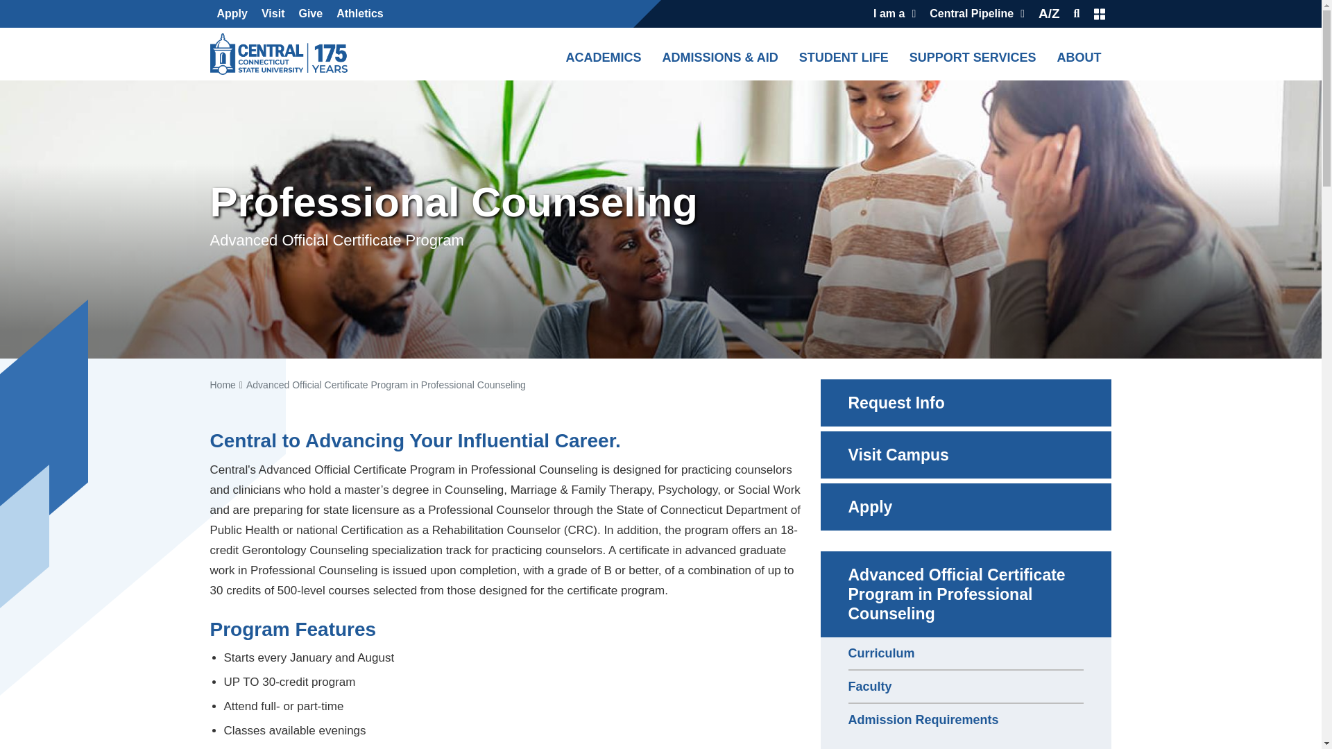  Describe the element at coordinates (273, 14) in the screenshot. I see `Visit` at that location.